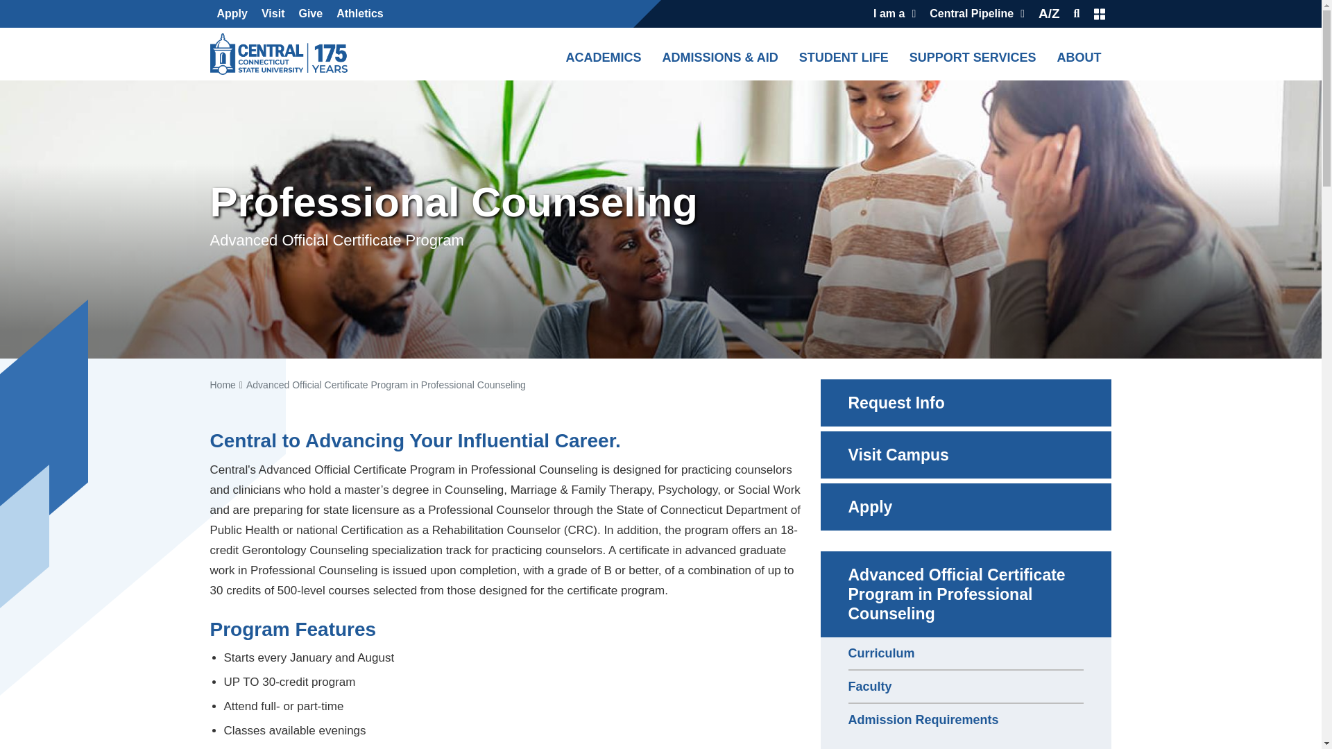  Describe the element at coordinates (273, 14) in the screenshot. I see `Visit` at that location.